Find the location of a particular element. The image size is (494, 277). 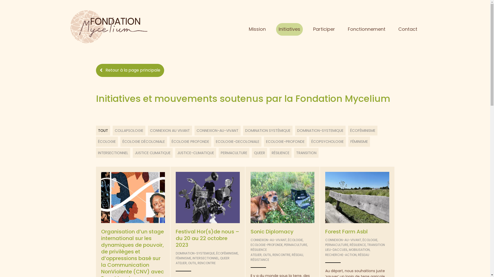

QUEER is located at coordinates (225, 258).